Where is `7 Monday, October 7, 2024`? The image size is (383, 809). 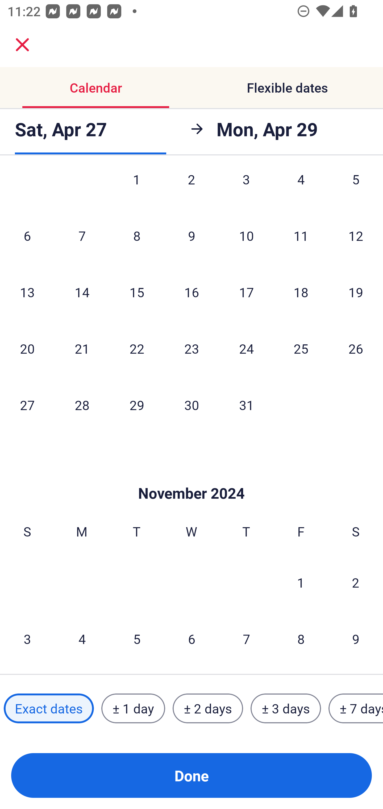
7 Monday, October 7, 2024 is located at coordinates (82, 236).